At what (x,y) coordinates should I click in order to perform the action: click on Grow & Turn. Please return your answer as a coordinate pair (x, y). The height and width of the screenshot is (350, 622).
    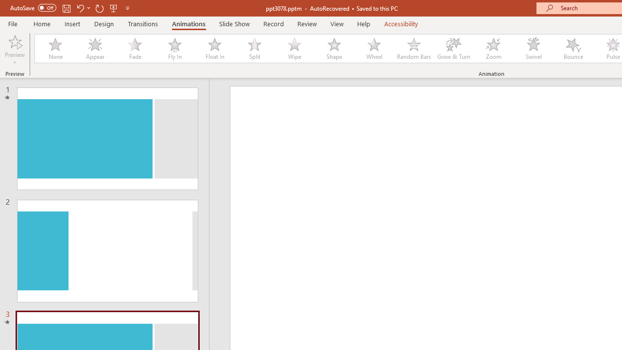
    Looking at the image, I should click on (454, 49).